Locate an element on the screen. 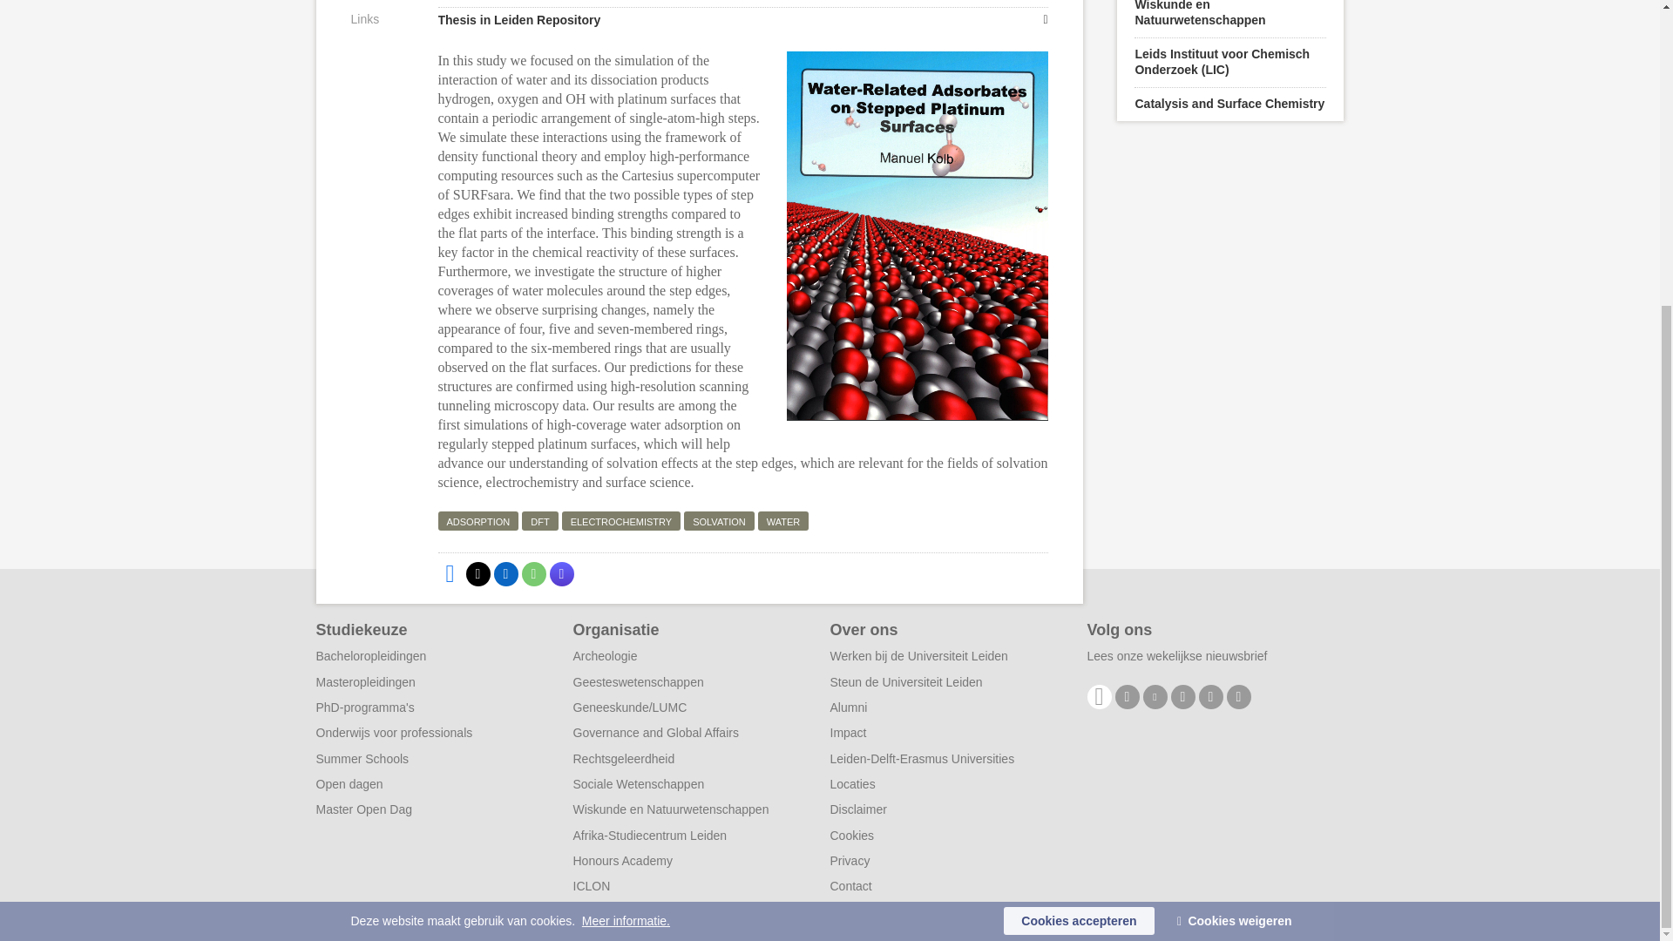 The height and width of the screenshot is (941, 1673). SOLVATION is located at coordinates (719, 521).